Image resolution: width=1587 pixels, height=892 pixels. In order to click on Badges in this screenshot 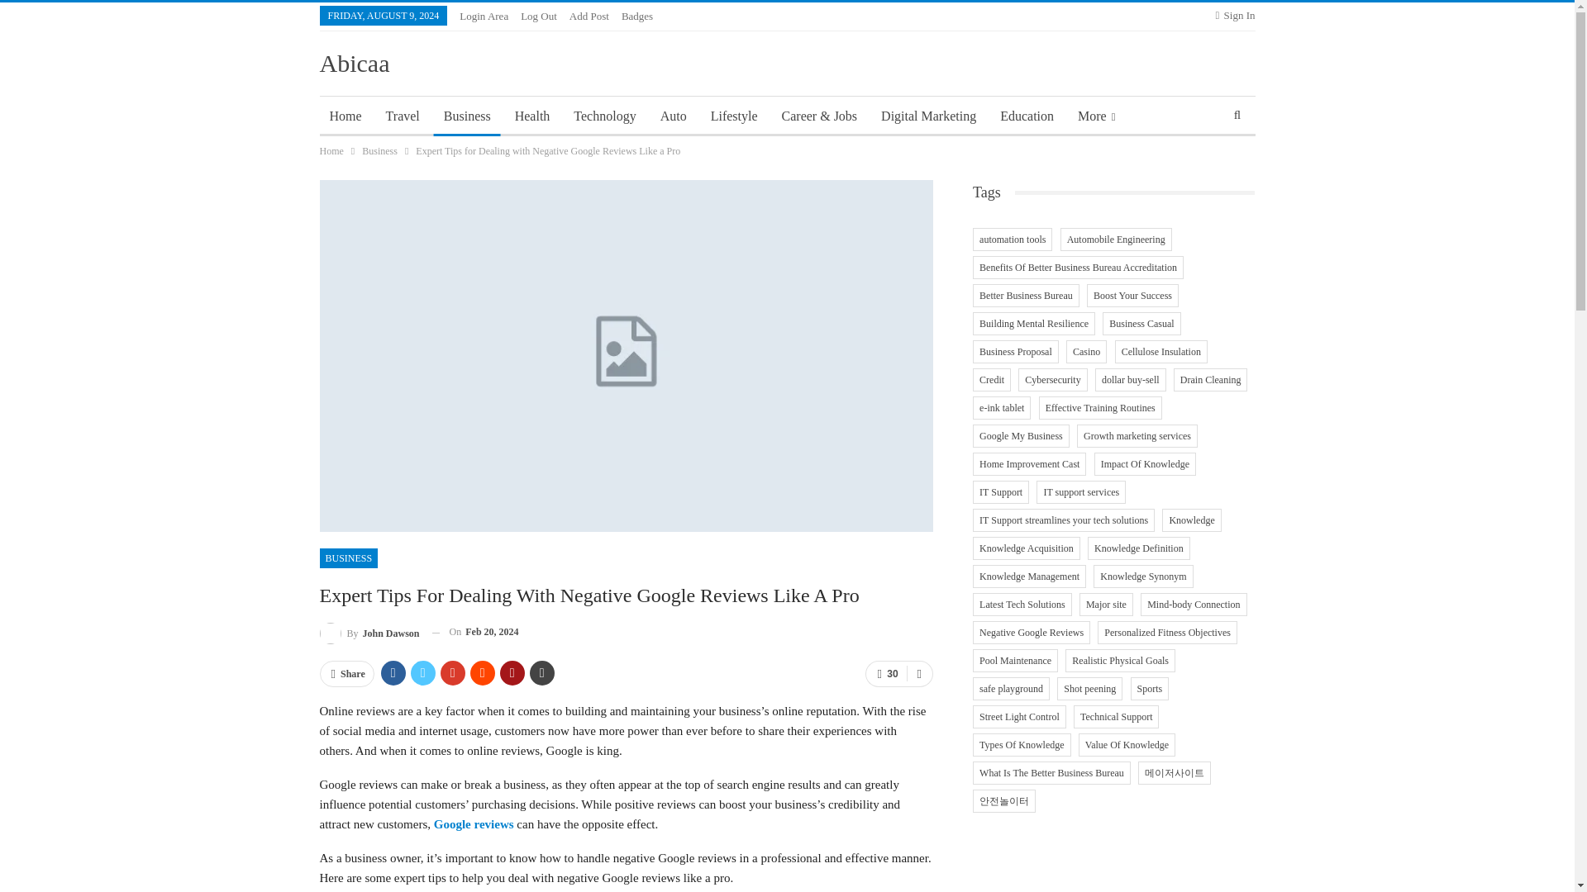, I will do `click(636, 16)`.